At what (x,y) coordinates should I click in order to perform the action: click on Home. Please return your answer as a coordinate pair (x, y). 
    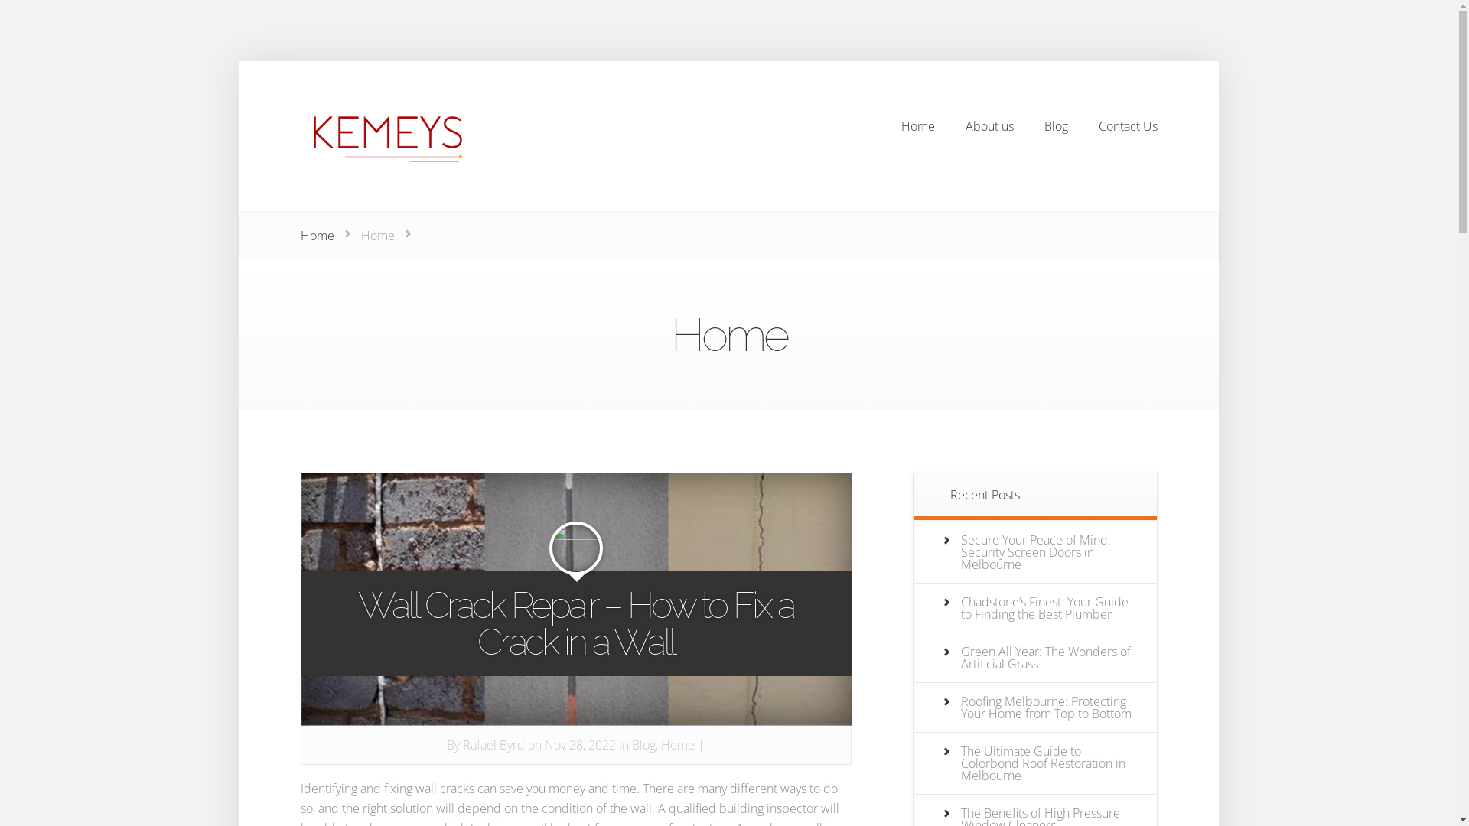
    Looking at the image, I should click on (678, 745).